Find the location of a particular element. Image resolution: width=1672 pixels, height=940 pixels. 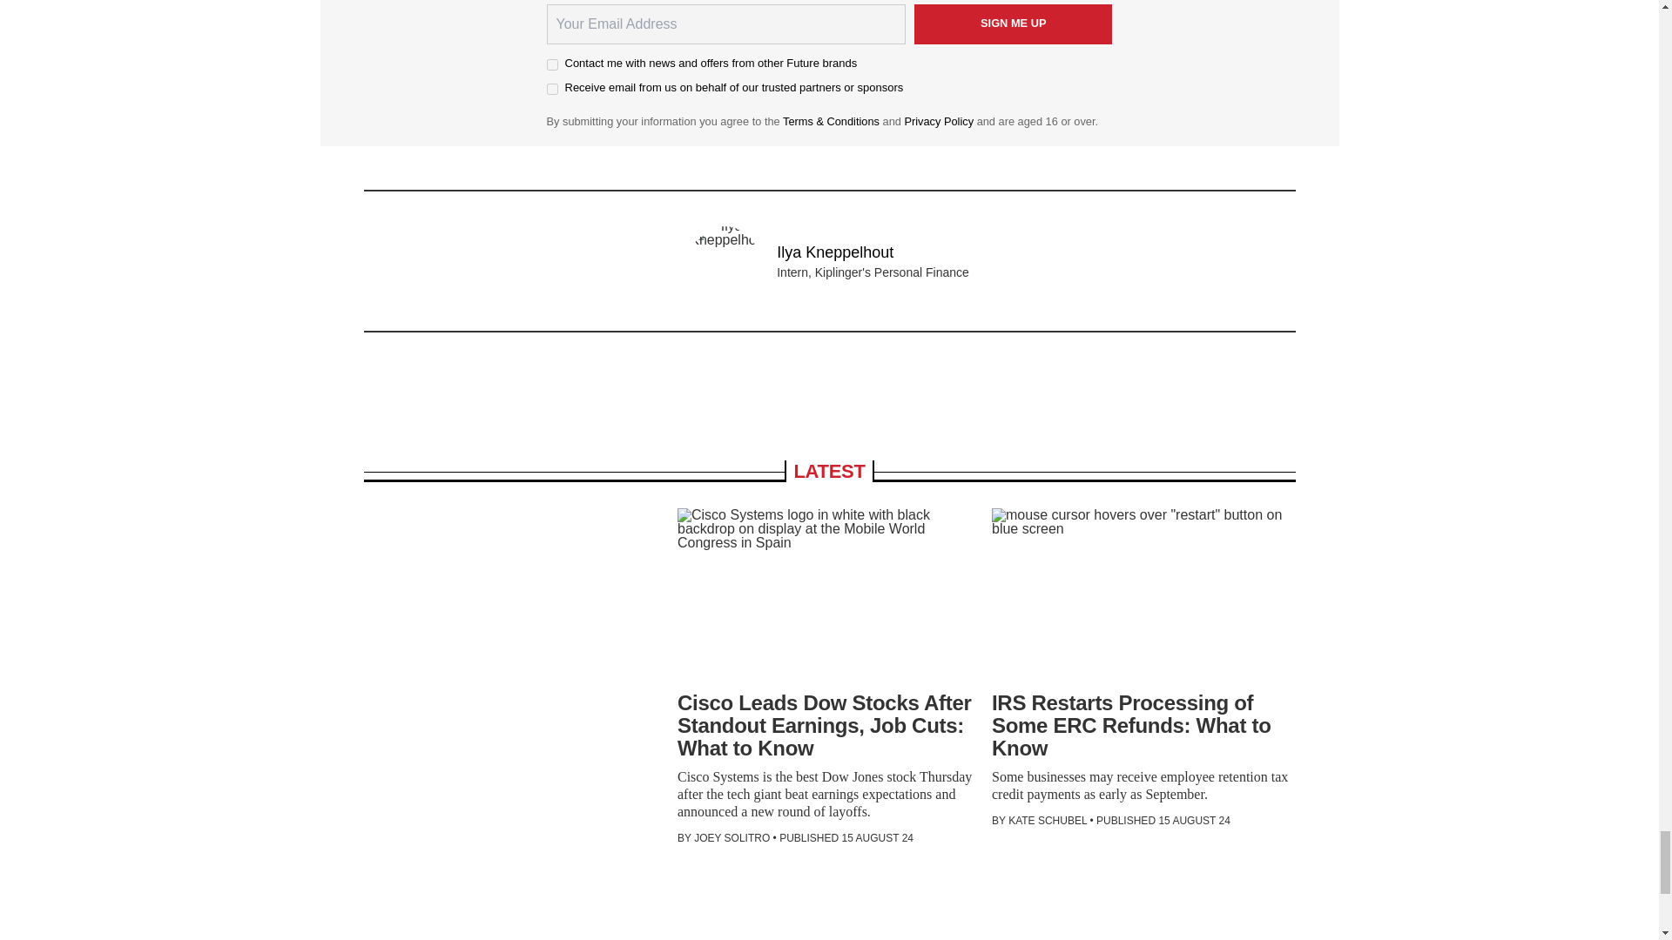

Sign me up is located at coordinates (1014, 24).